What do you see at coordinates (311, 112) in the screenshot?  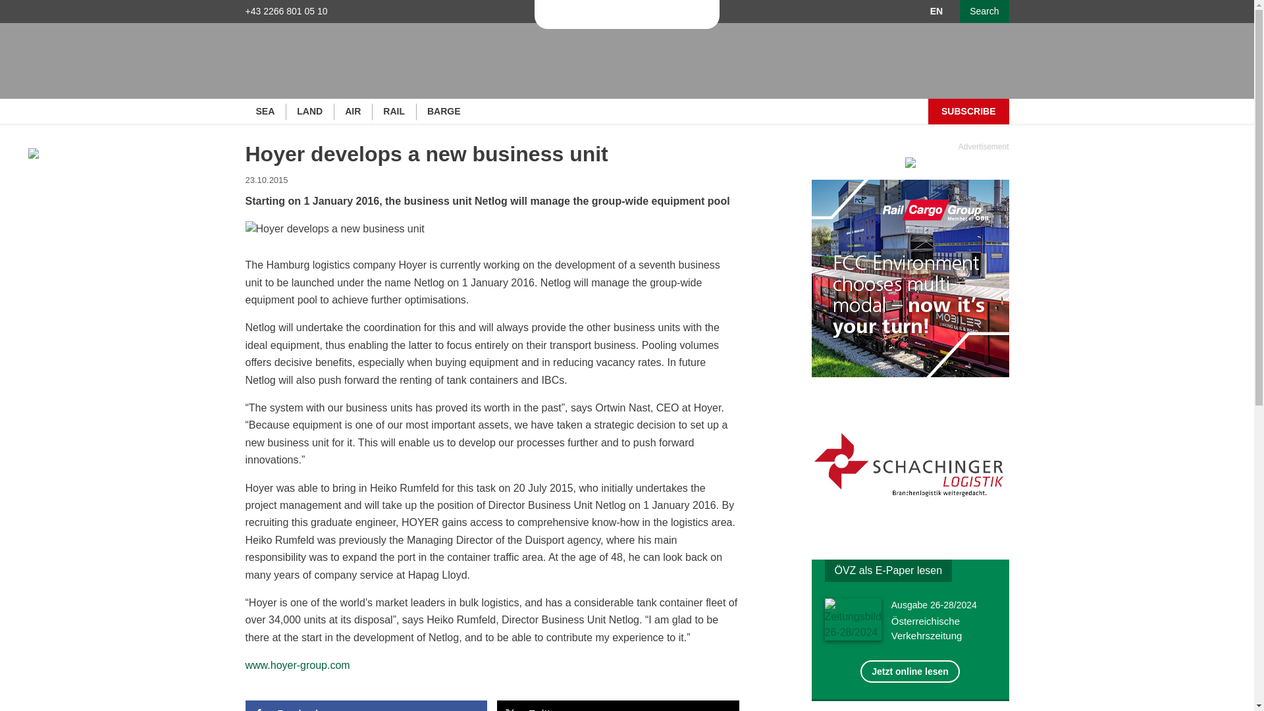 I see `LAND` at bounding box center [311, 112].